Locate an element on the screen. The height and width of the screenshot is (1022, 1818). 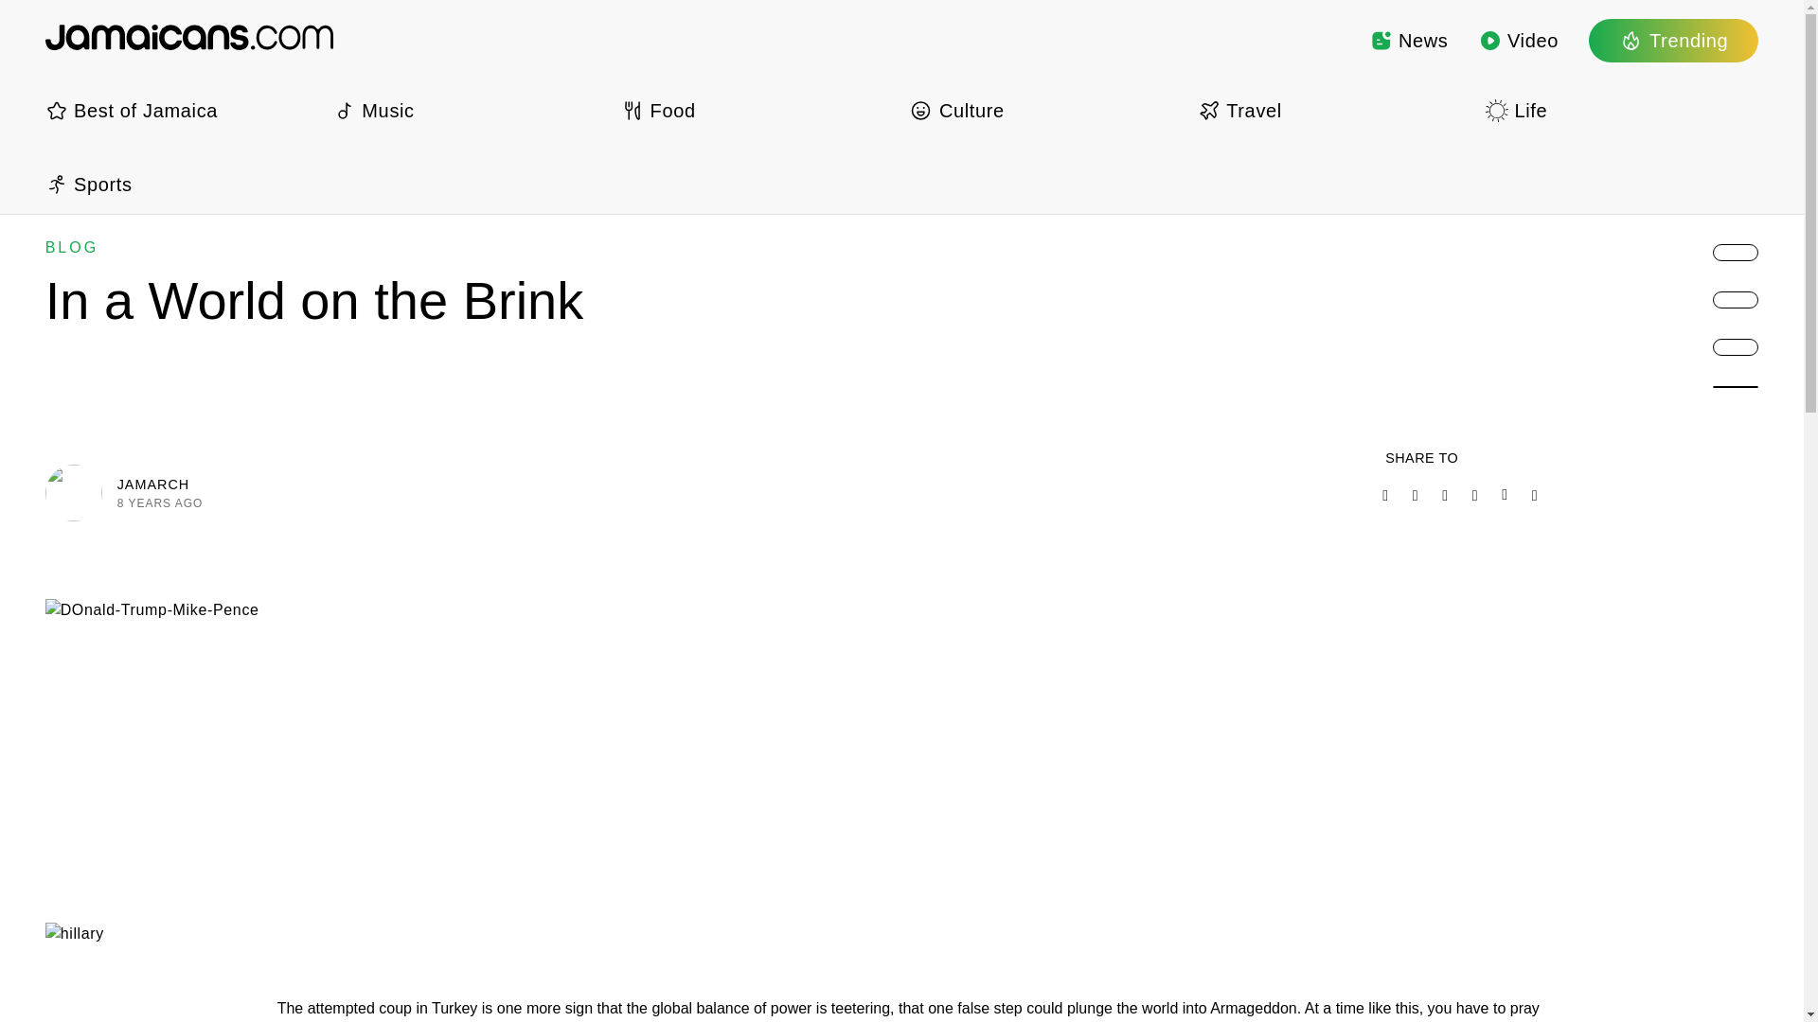
Trending is located at coordinates (1673, 40).